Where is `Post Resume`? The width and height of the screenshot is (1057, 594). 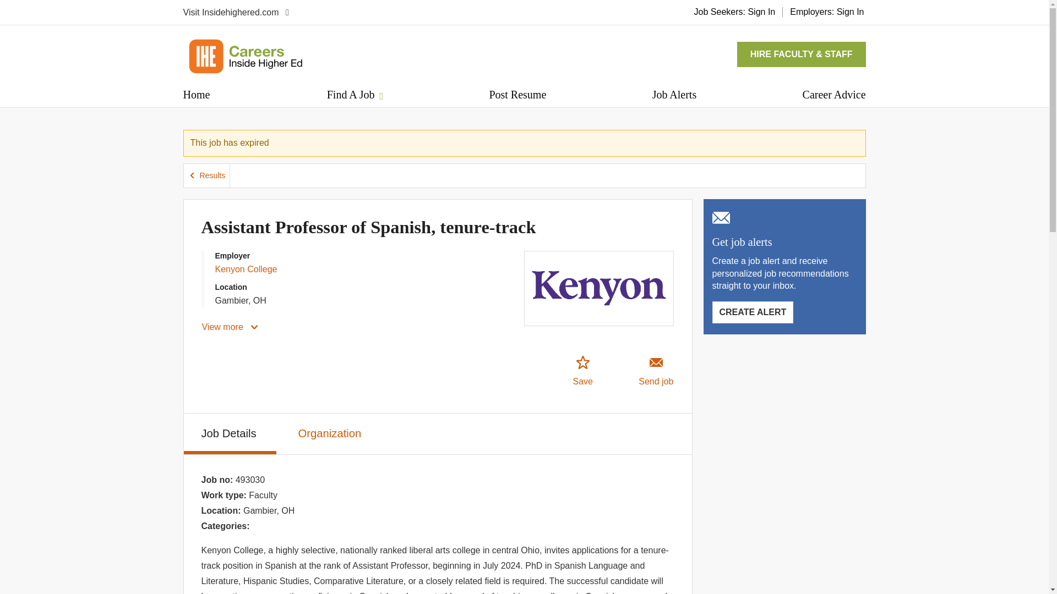 Post Resume is located at coordinates (231, 327).